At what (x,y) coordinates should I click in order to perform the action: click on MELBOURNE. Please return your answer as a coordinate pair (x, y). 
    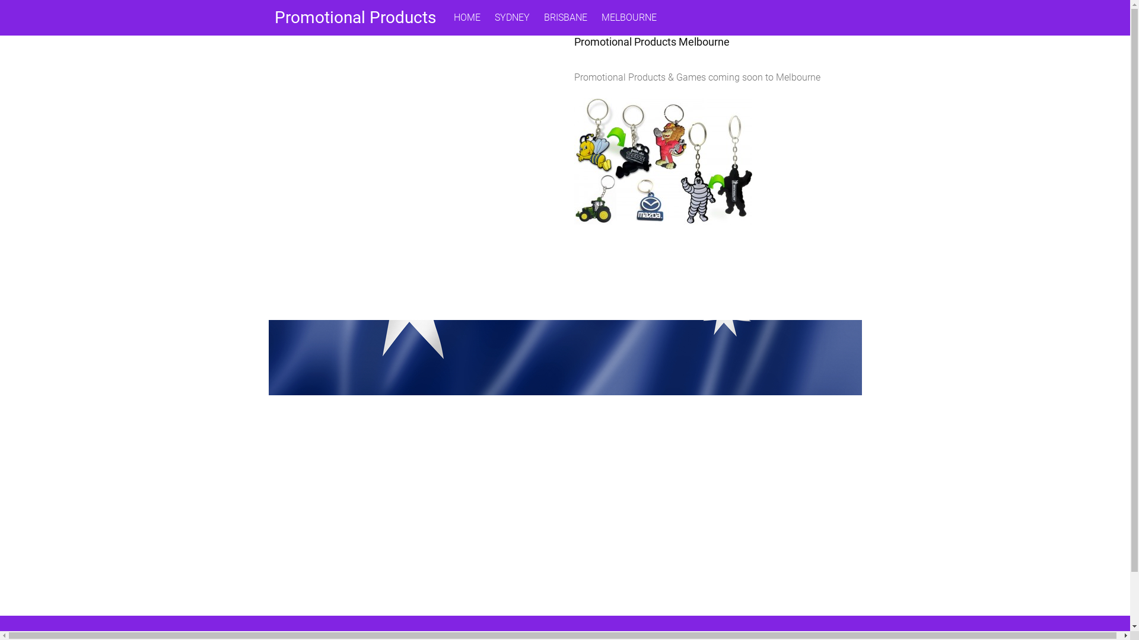
    Looking at the image, I should click on (629, 18).